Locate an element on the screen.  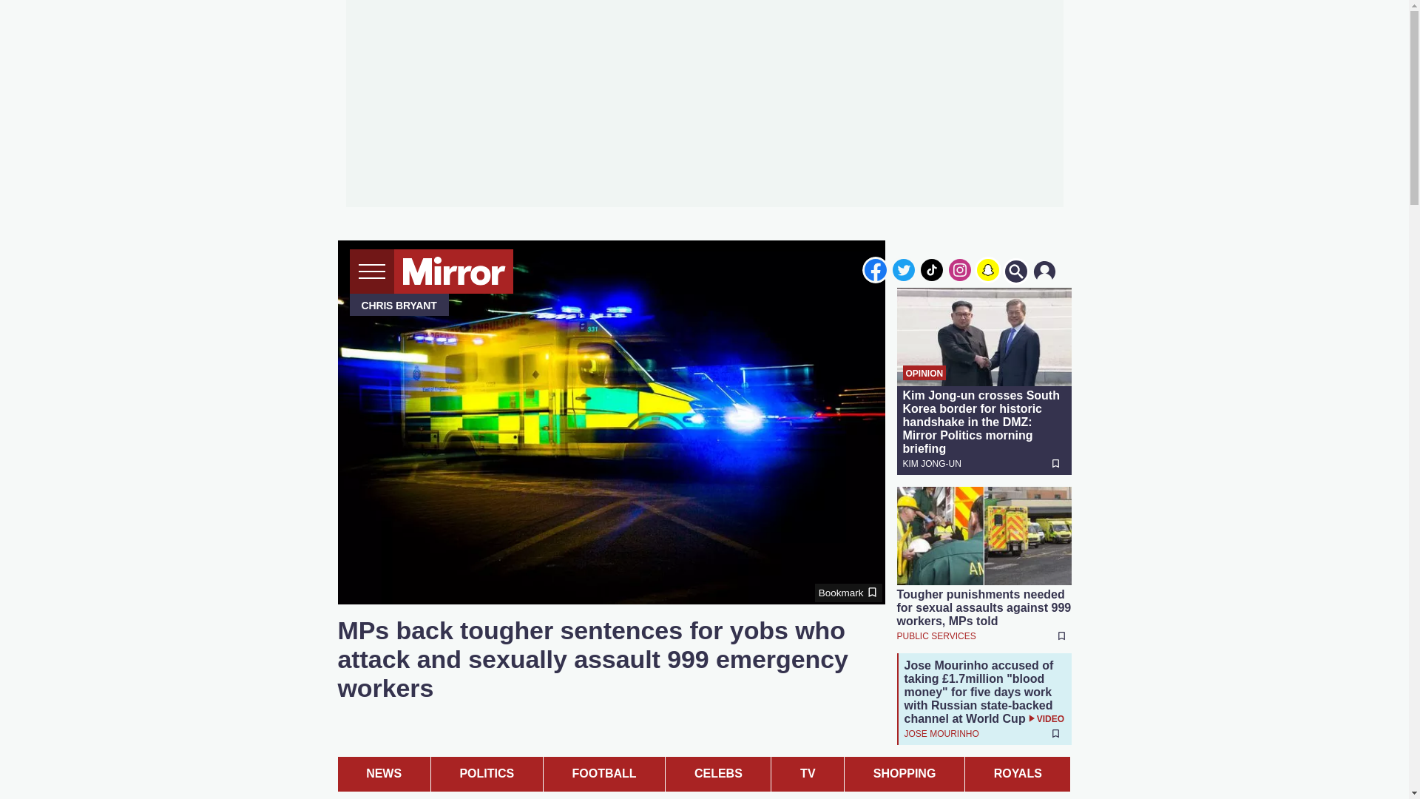
FOOTBALL is located at coordinates (603, 773).